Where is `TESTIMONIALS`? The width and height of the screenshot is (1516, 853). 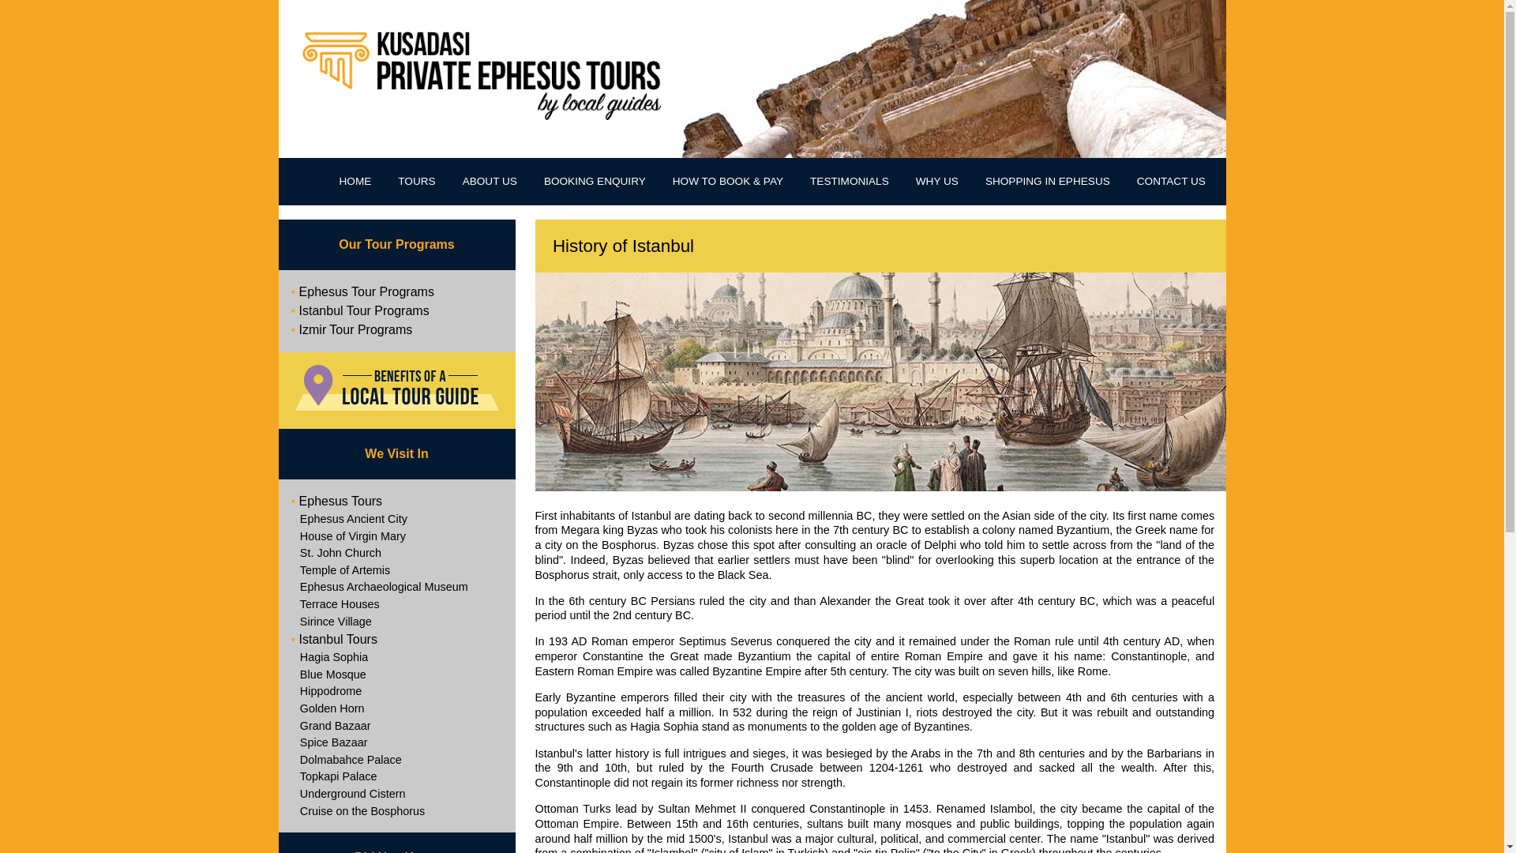 TESTIMONIALS is located at coordinates (850, 182).